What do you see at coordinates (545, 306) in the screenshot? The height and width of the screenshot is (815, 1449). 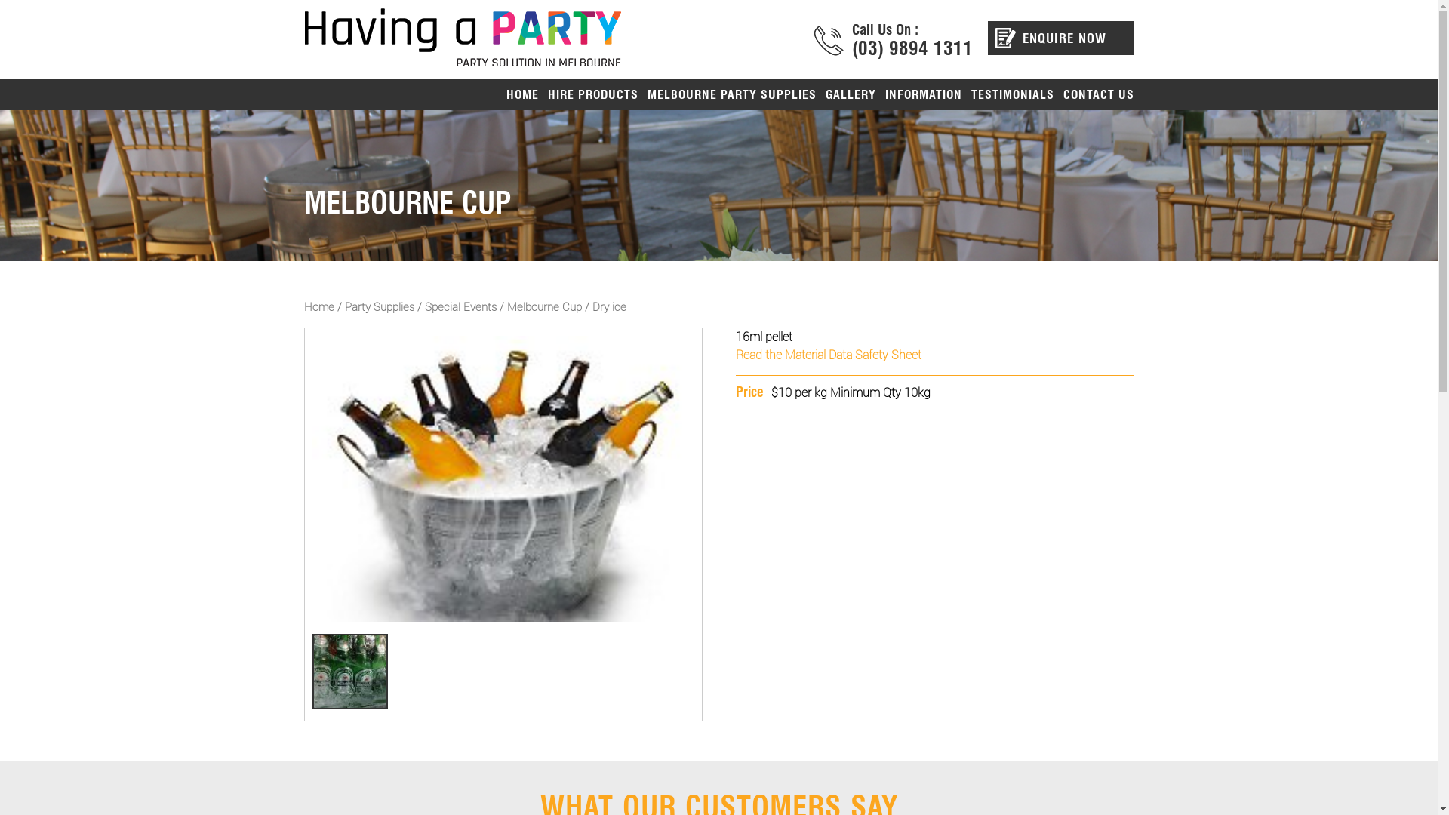 I see `Melbourne Cup` at bounding box center [545, 306].